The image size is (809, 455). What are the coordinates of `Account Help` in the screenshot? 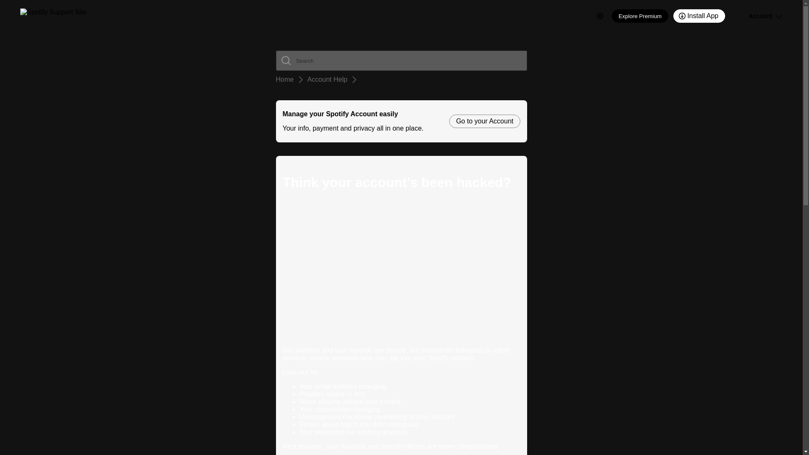 It's located at (327, 79).